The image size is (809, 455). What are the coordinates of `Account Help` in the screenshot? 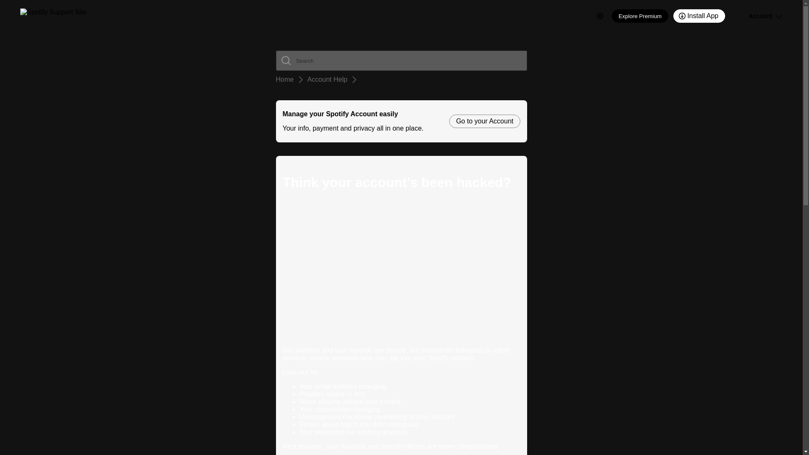 It's located at (327, 79).